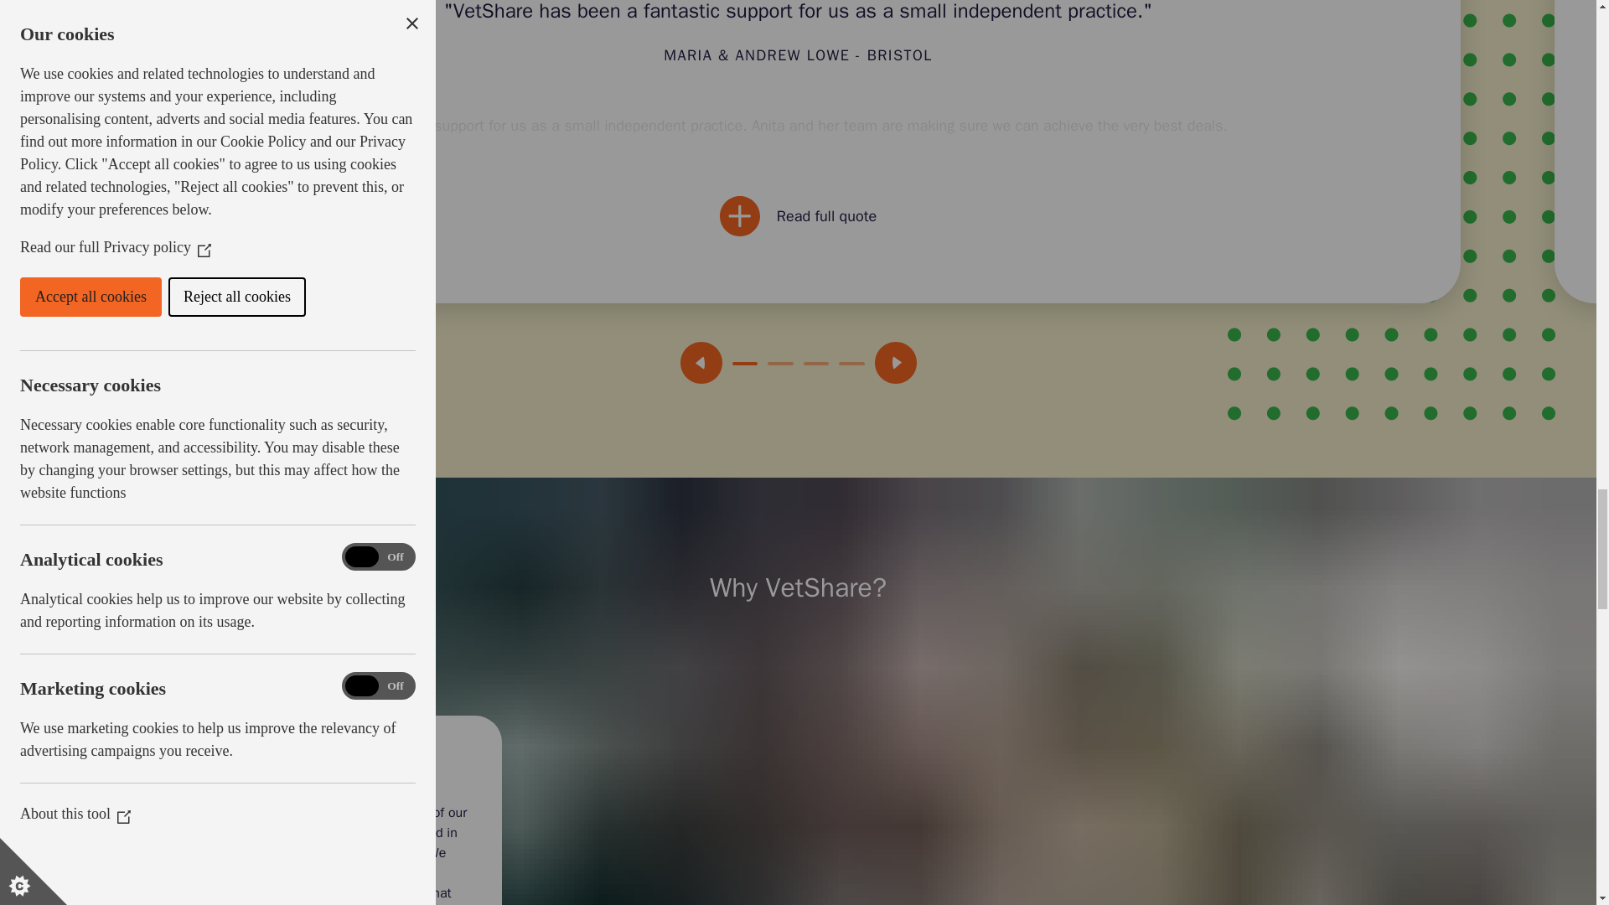 The height and width of the screenshot is (905, 1609). What do you see at coordinates (815, 364) in the screenshot?
I see `3` at bounding box center [815, 364].